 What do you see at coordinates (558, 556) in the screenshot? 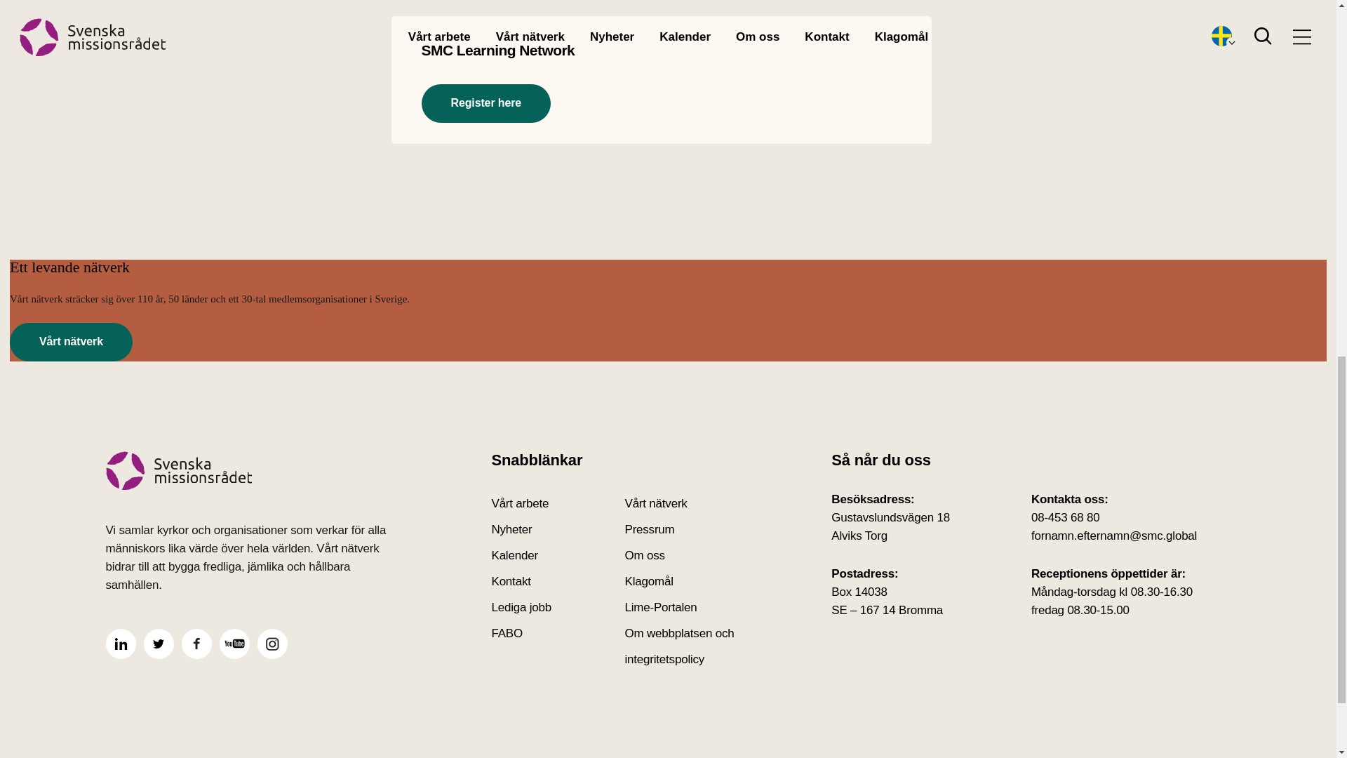
I see `Kalender` at bounding box center [558, 556].